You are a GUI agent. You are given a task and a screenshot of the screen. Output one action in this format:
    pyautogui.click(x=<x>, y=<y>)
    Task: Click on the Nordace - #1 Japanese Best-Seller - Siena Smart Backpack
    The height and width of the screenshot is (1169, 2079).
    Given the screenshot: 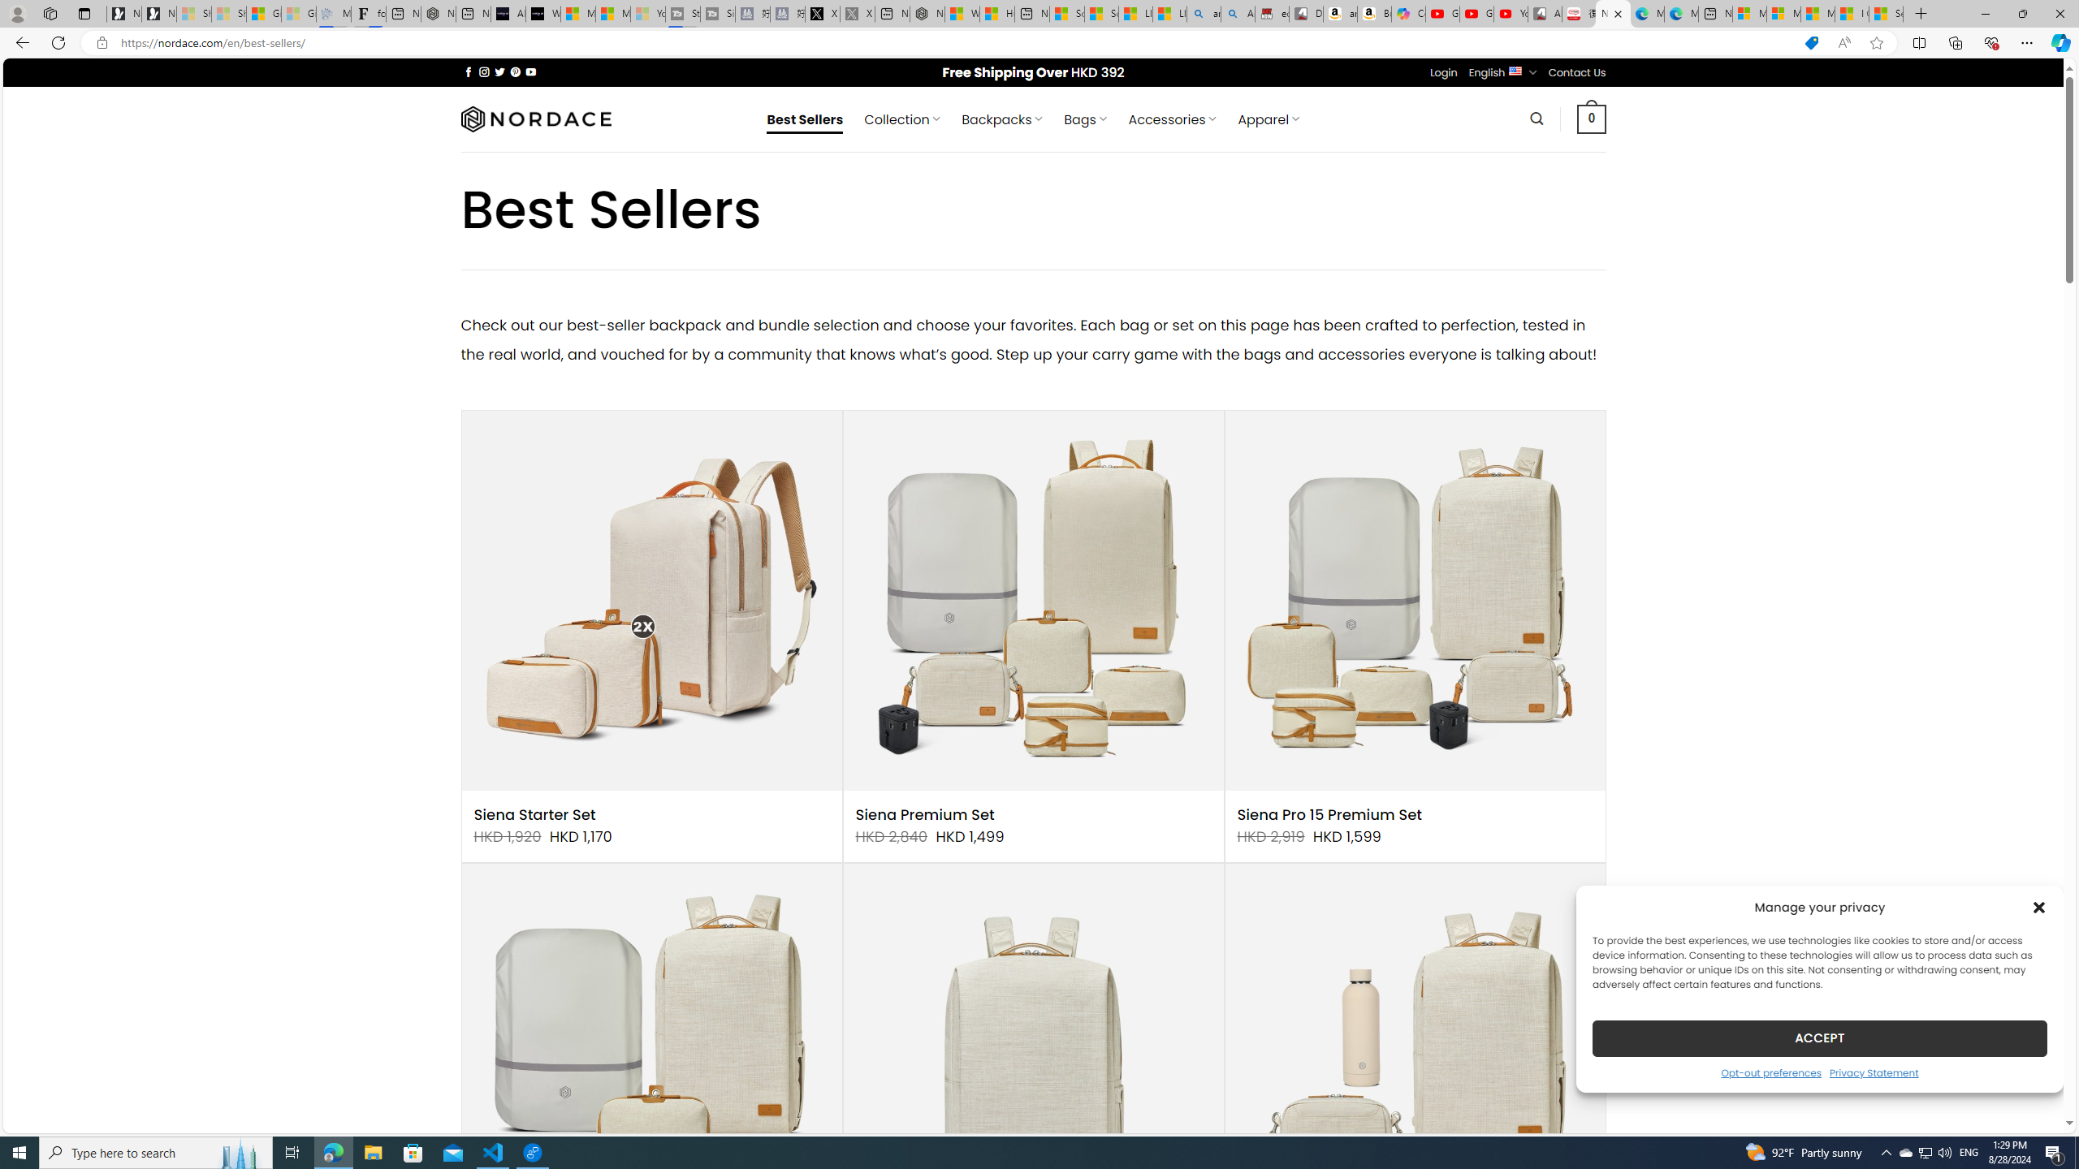 What is the action you would take?
    pyautogui.click(x=439, y=14)
    